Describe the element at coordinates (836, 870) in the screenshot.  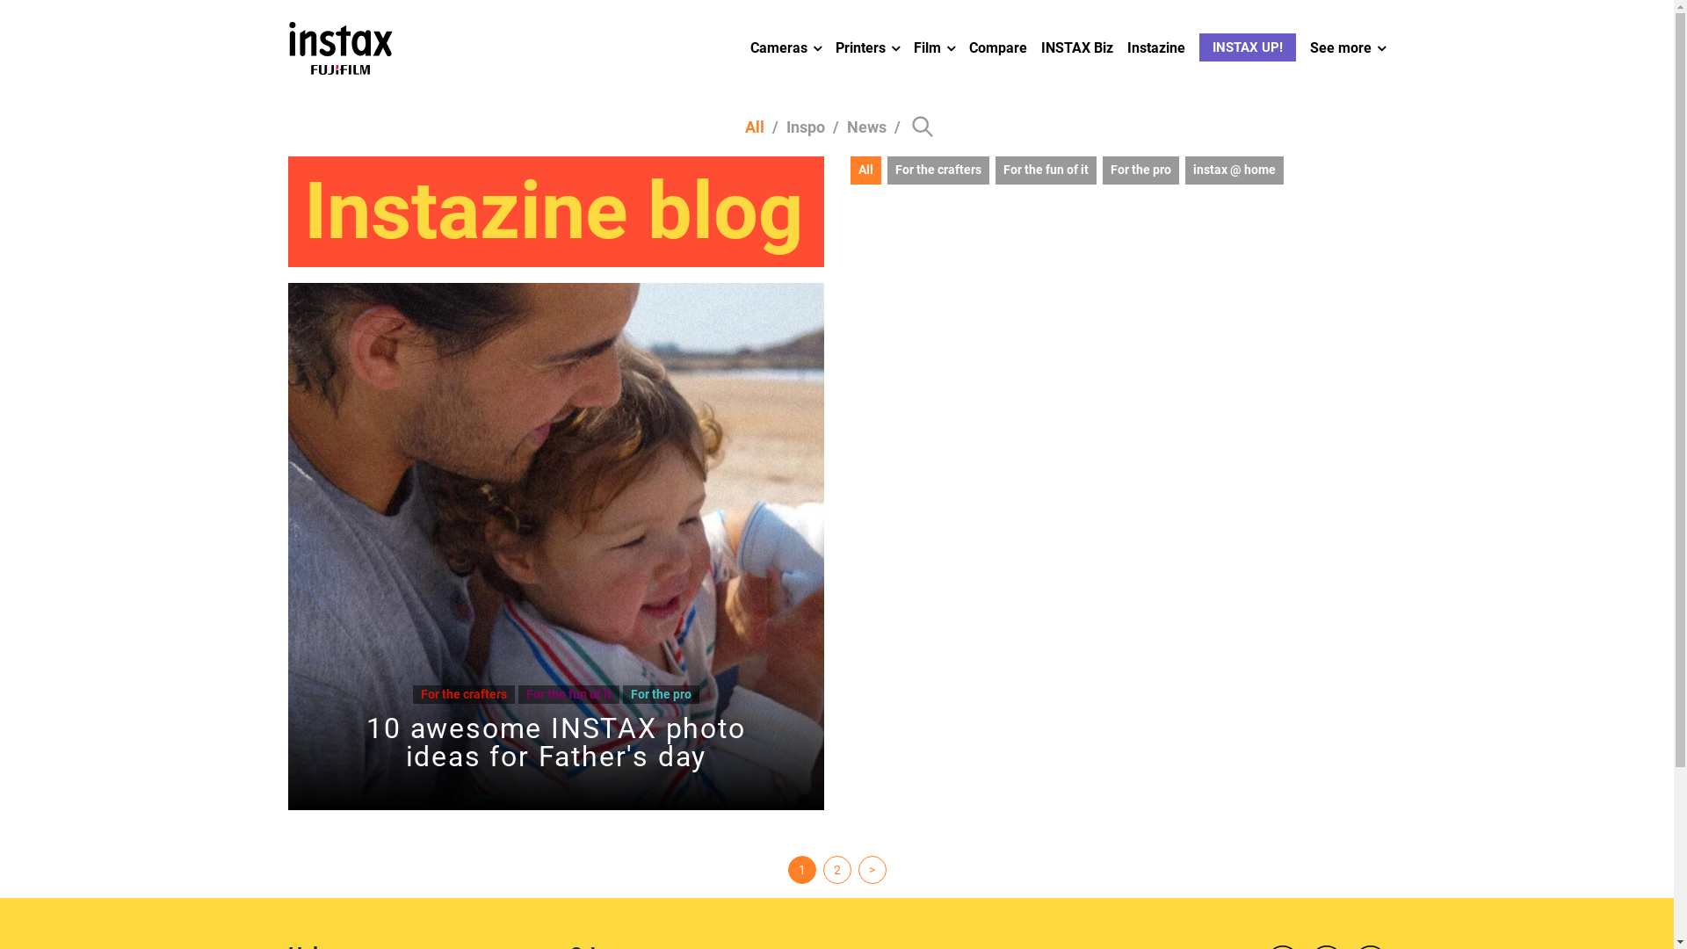
I see `2` at that location.